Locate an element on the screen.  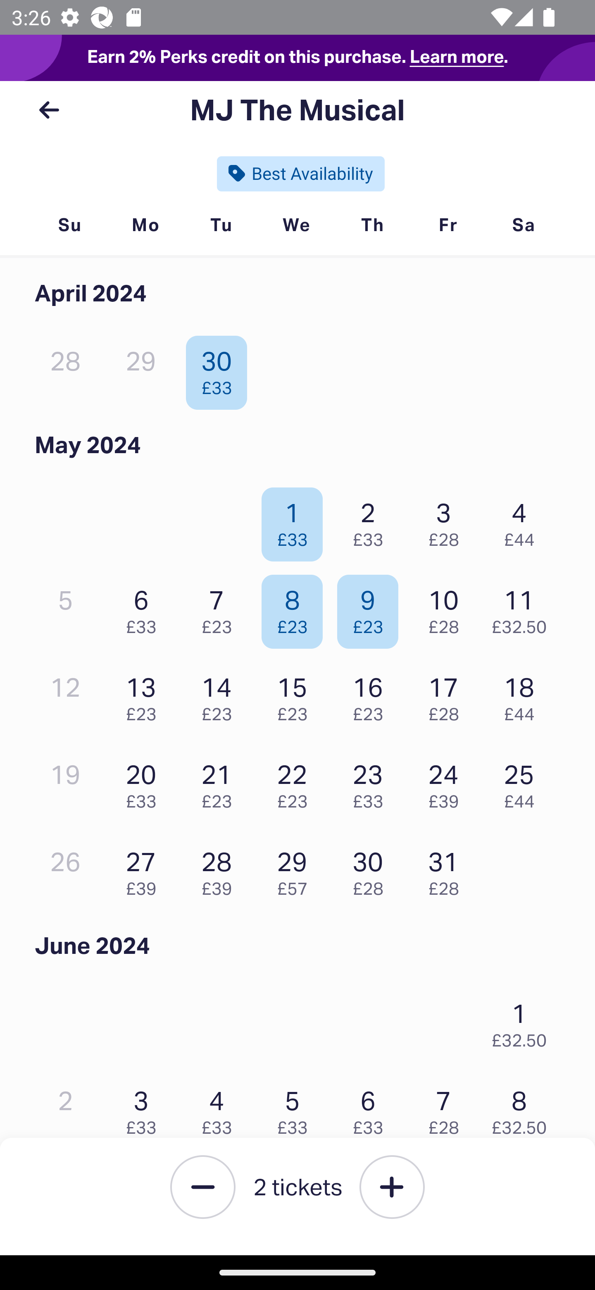
2 £33 is located at coordinates (372, 520).